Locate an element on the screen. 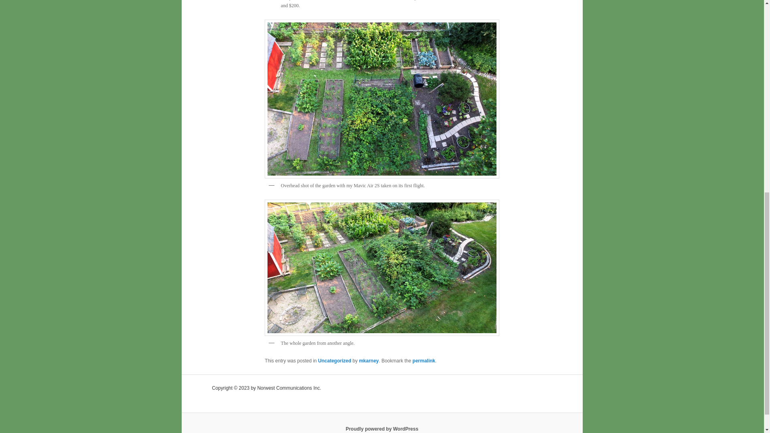 Image resolution: width=770 pixels, height=433 pixels. permalink is located at coordinates (424, 361).